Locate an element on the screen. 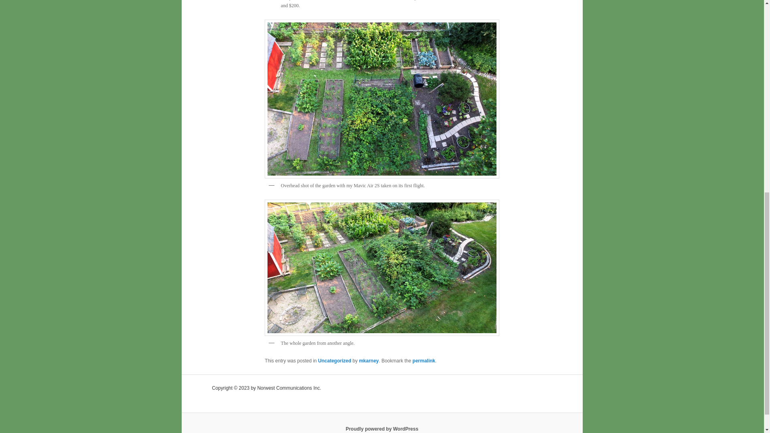 Image resolution: width=770 pixels, height=433 pixels. permalink is located at coordinates (424, 361).